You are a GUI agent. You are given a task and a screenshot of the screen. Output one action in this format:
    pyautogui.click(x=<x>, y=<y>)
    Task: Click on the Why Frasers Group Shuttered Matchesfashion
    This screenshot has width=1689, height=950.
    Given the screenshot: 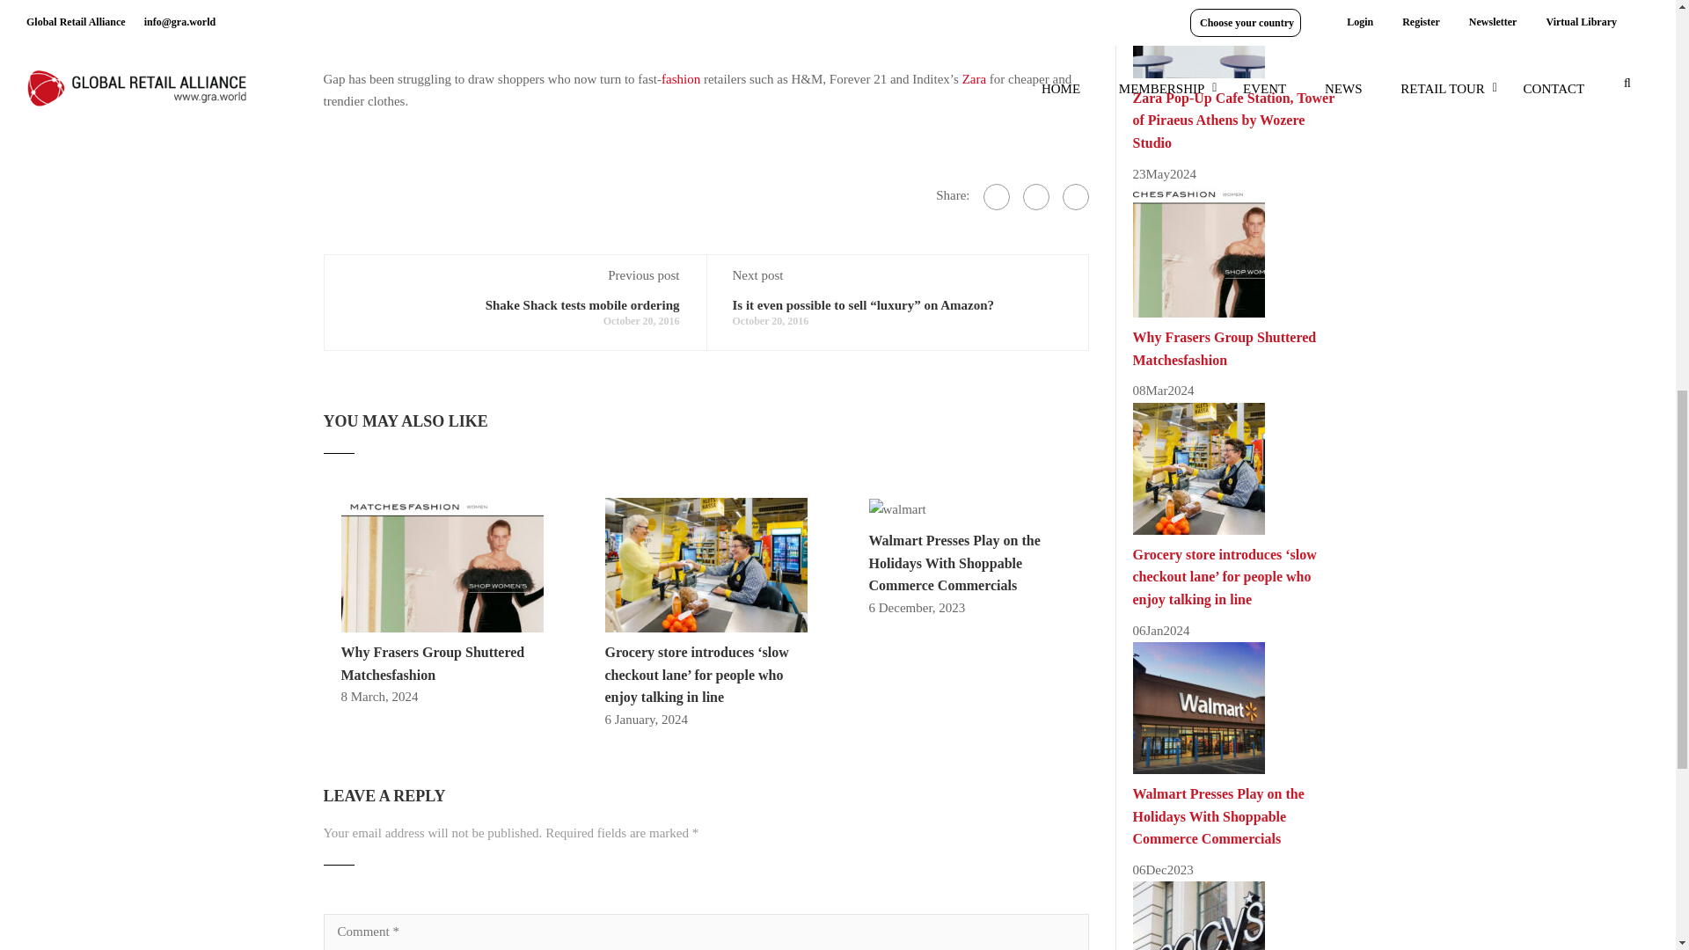 What is the action you would take?
    pyautogui.click(x=433, y=663)
    